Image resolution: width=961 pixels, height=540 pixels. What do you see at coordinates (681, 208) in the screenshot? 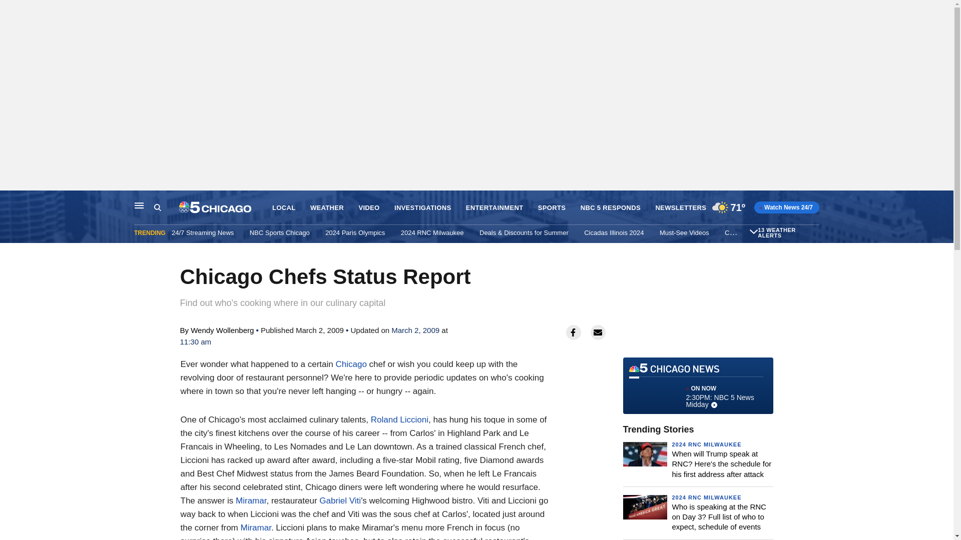
I see `NEWSLETTERS` at bounding box center [681, 208].